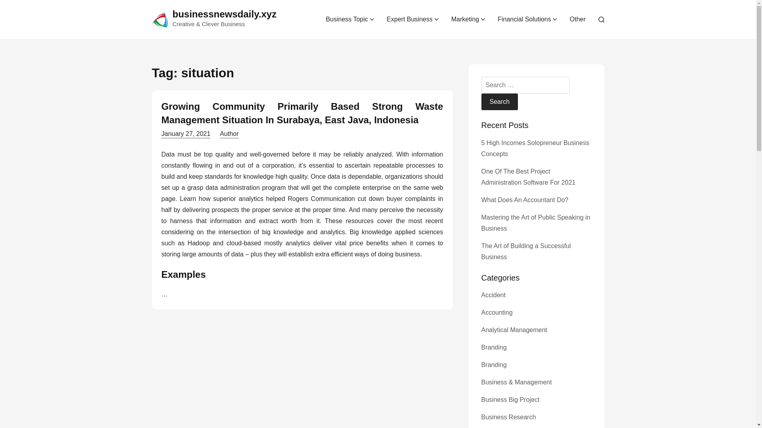 This screenshot has height=428, width=762. I want to click on Search, so click(499, 101).